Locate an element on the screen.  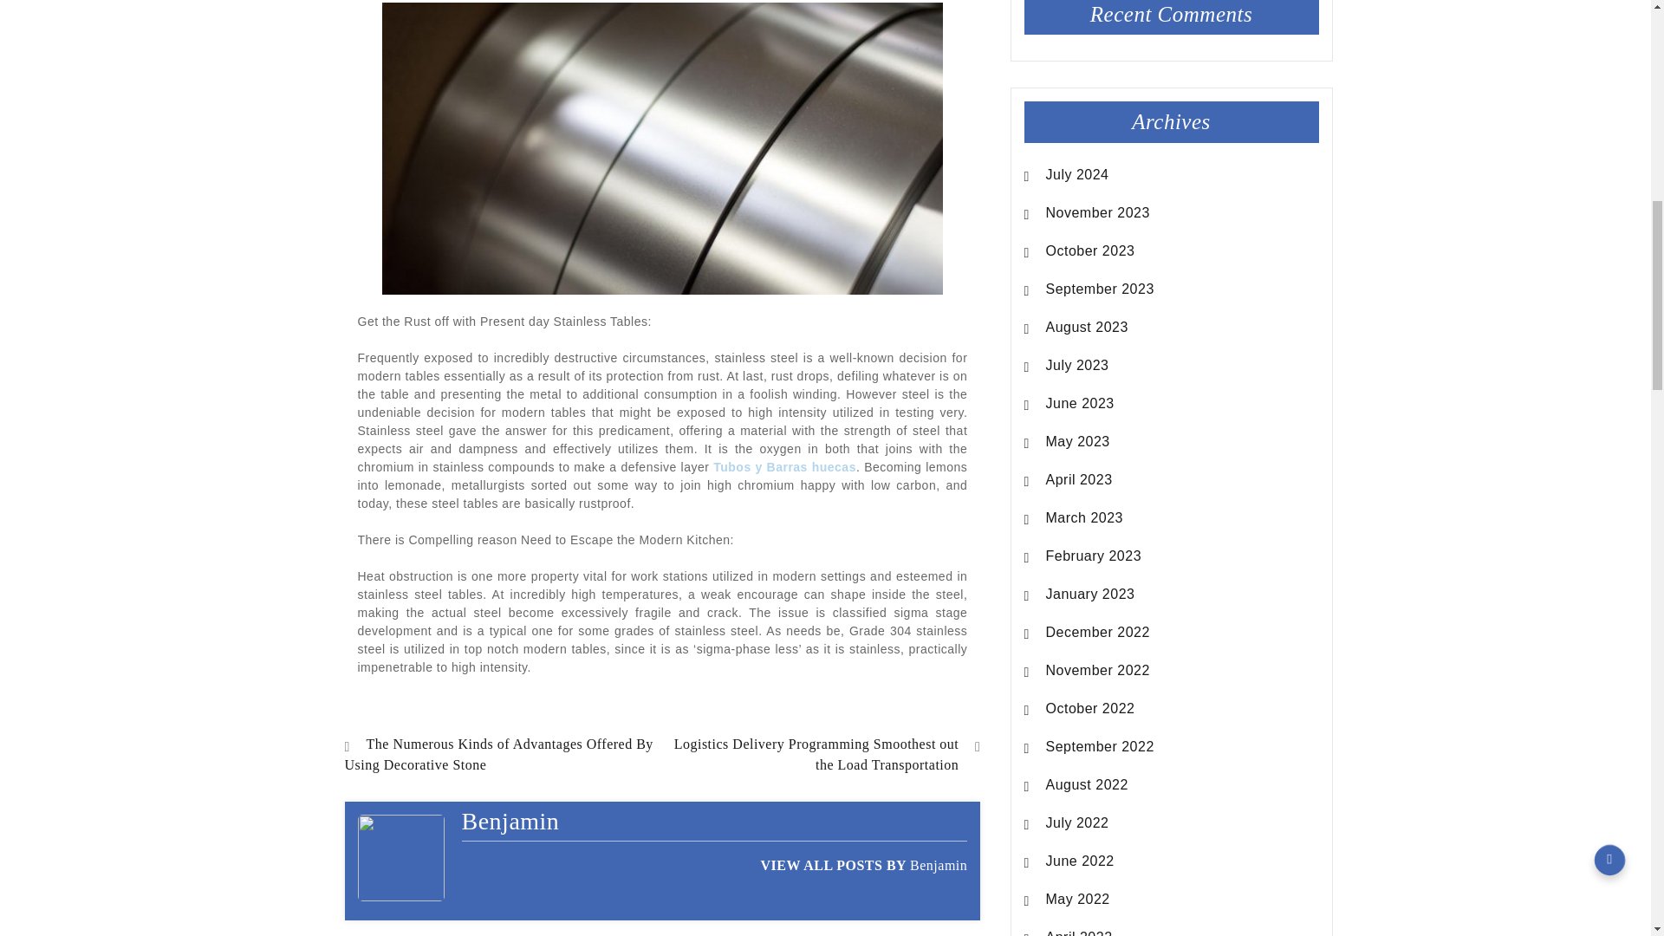
November 2023 is located at coordinates (1097, 213).